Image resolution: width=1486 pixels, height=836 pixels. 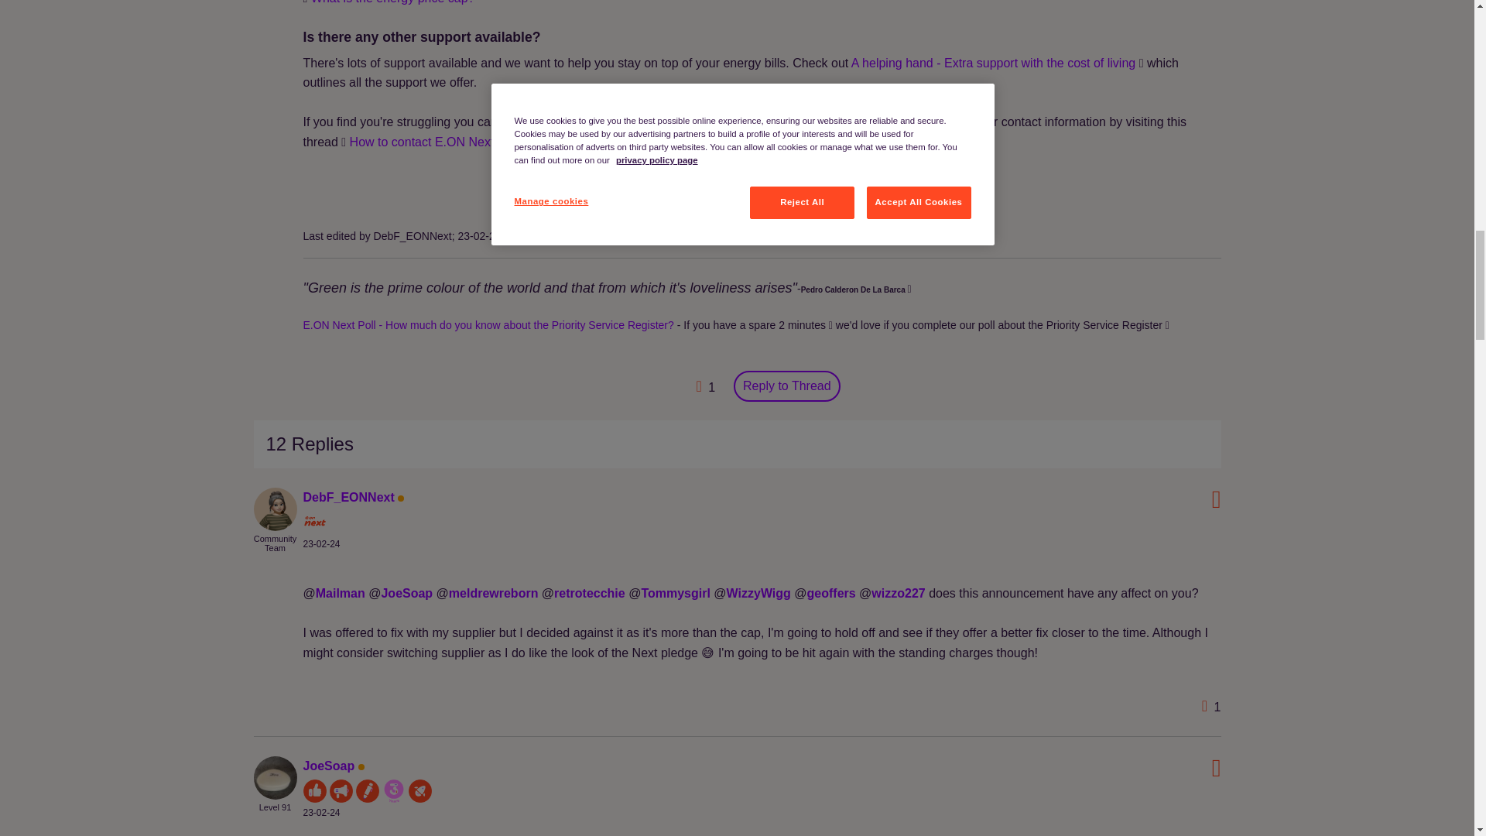 I want to click on JoeSoap is offline, so click(x=328, y=765).